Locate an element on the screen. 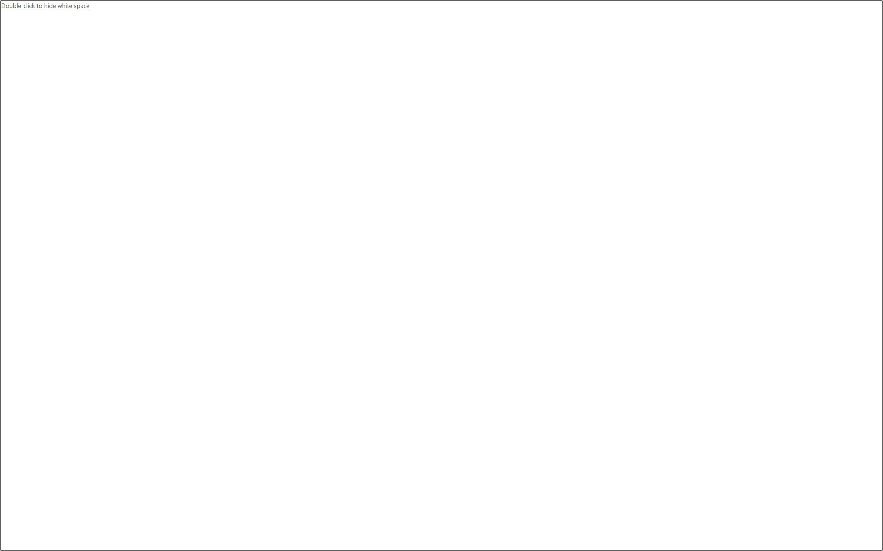  Styles... is located at coordinates (627, 87).